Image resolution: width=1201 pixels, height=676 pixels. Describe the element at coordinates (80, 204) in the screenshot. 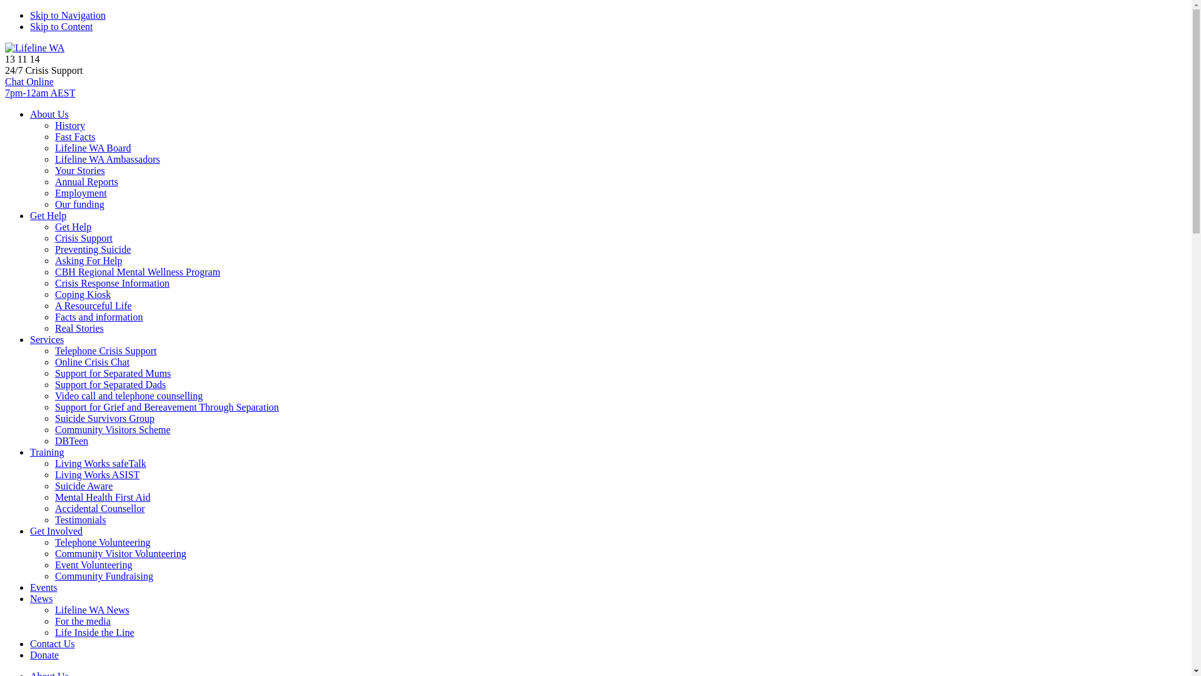

I see `Our funding` at that location.